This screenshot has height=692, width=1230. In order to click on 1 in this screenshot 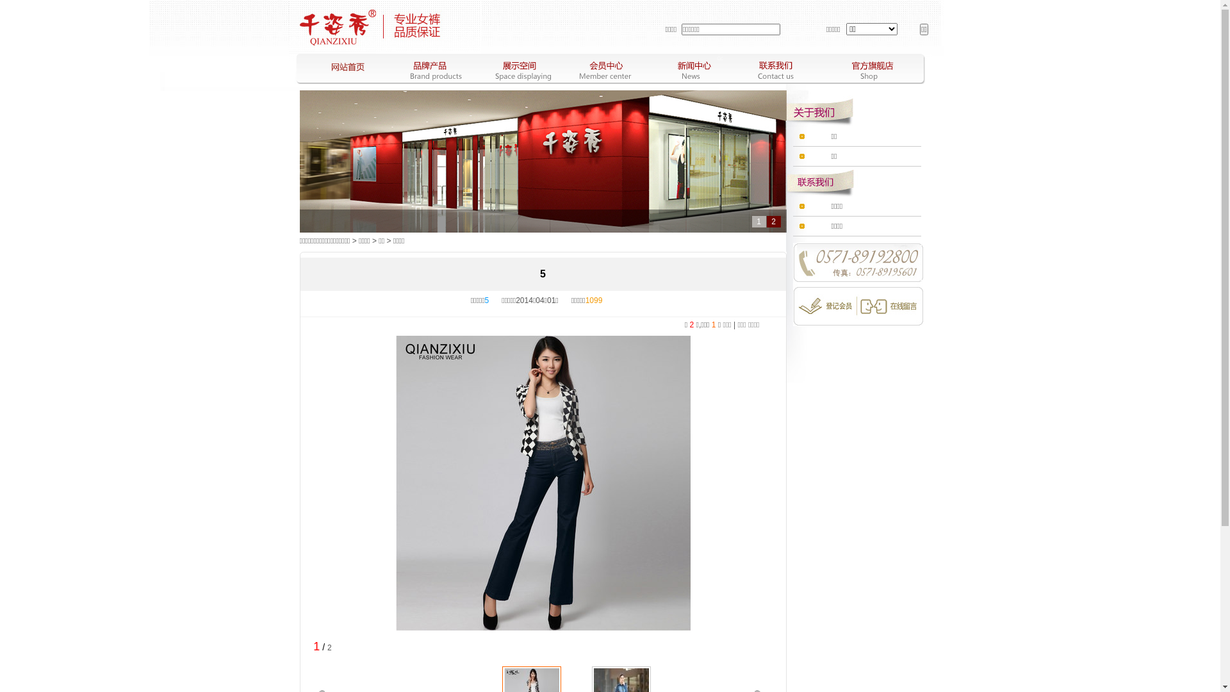, I will do `click(759, 222)`.